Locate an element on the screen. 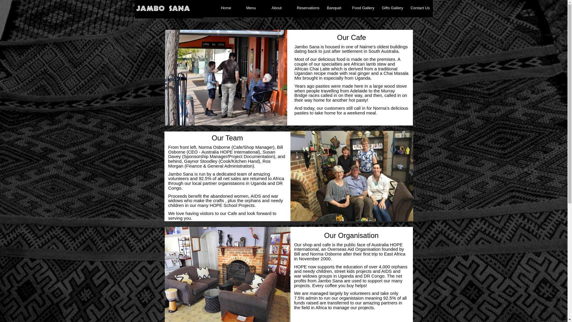 Image resolution: width=572 pixels, height=322 pixels. Contact Us is located at coordinates (420, 8).